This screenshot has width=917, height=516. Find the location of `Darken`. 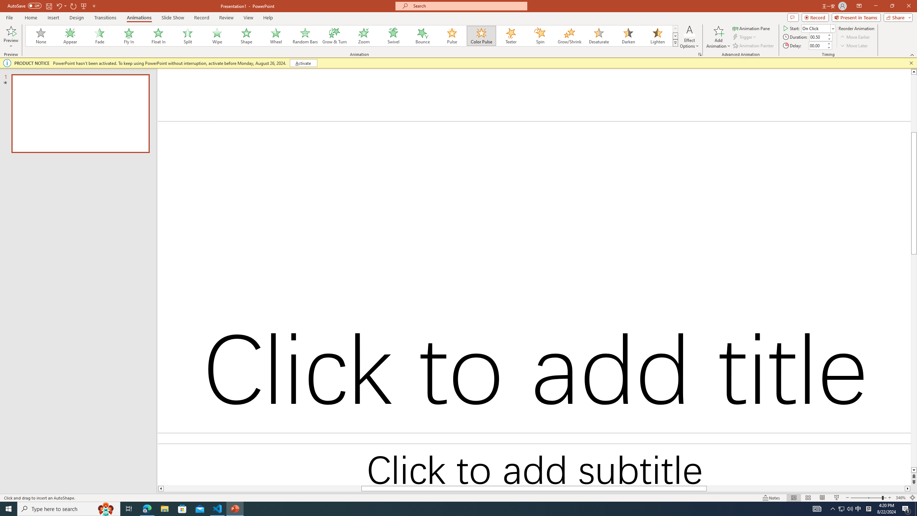

Darken is located at coordinates (628, 36).